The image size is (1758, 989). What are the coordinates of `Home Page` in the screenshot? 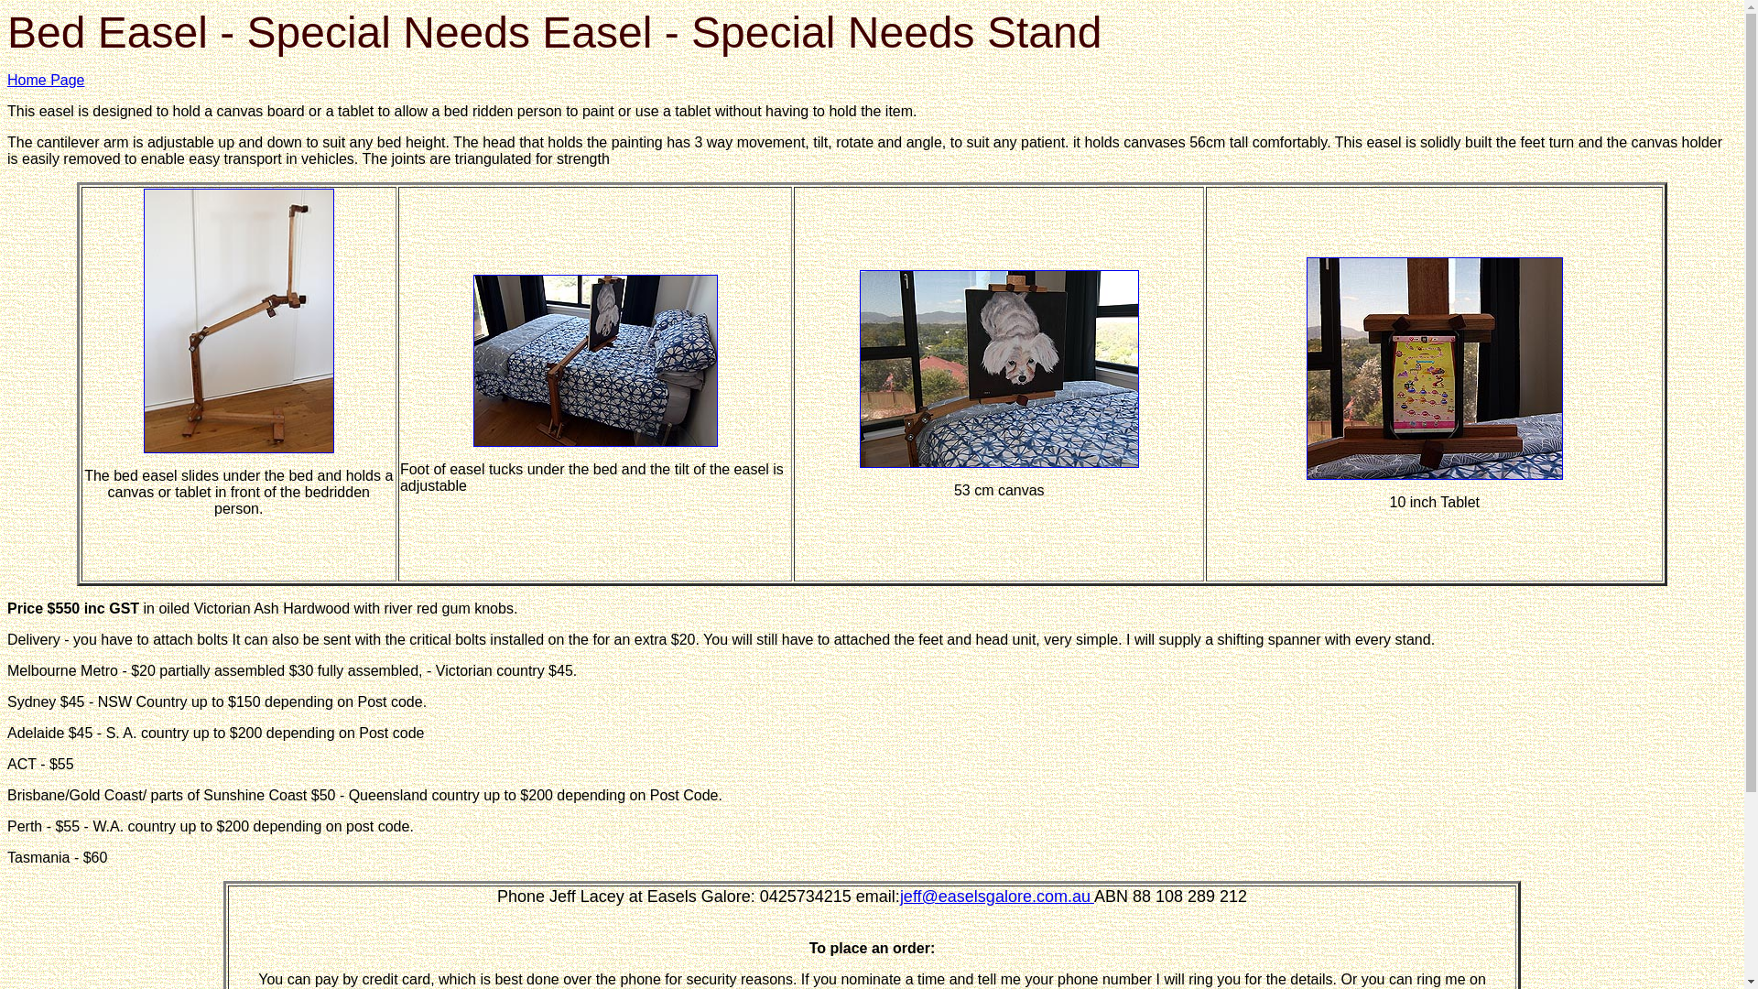 It's located at (46, 81).